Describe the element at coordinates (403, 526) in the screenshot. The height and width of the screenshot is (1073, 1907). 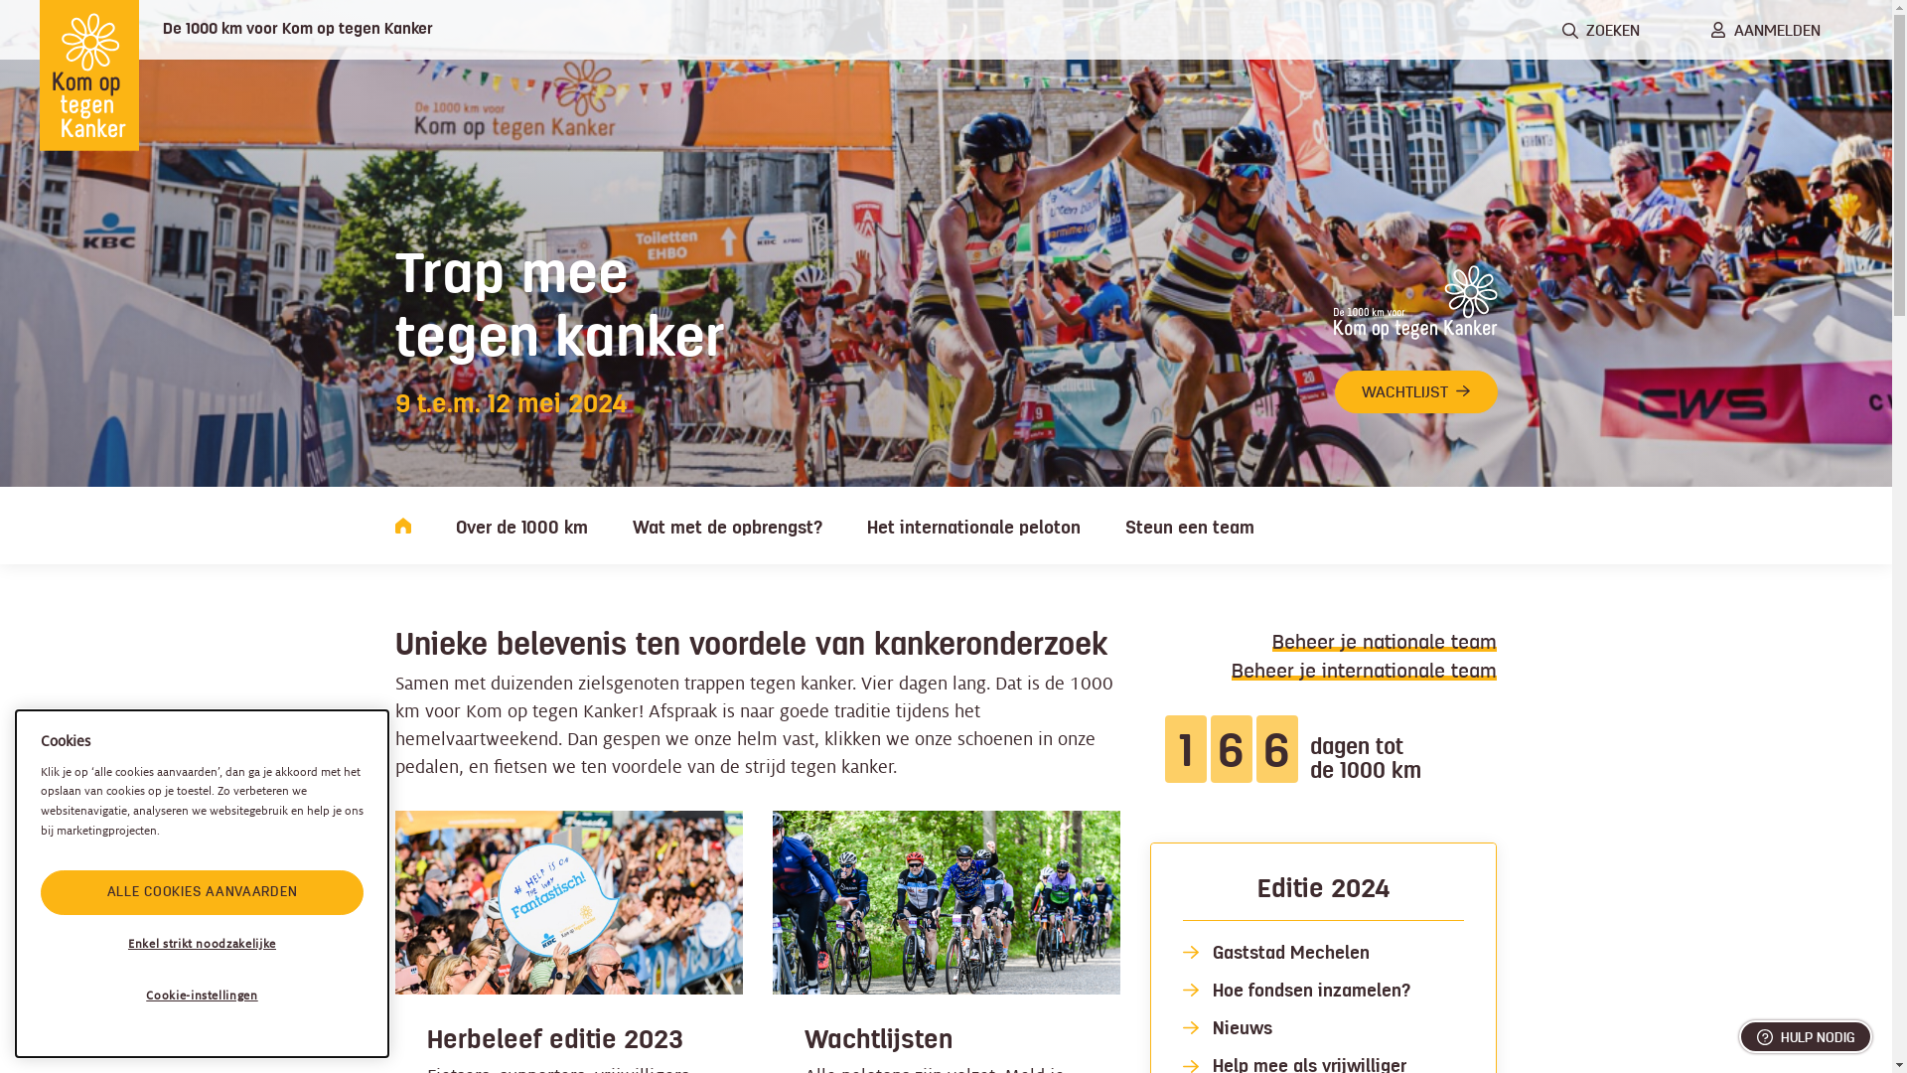
I see `De 1000 km` at that location.